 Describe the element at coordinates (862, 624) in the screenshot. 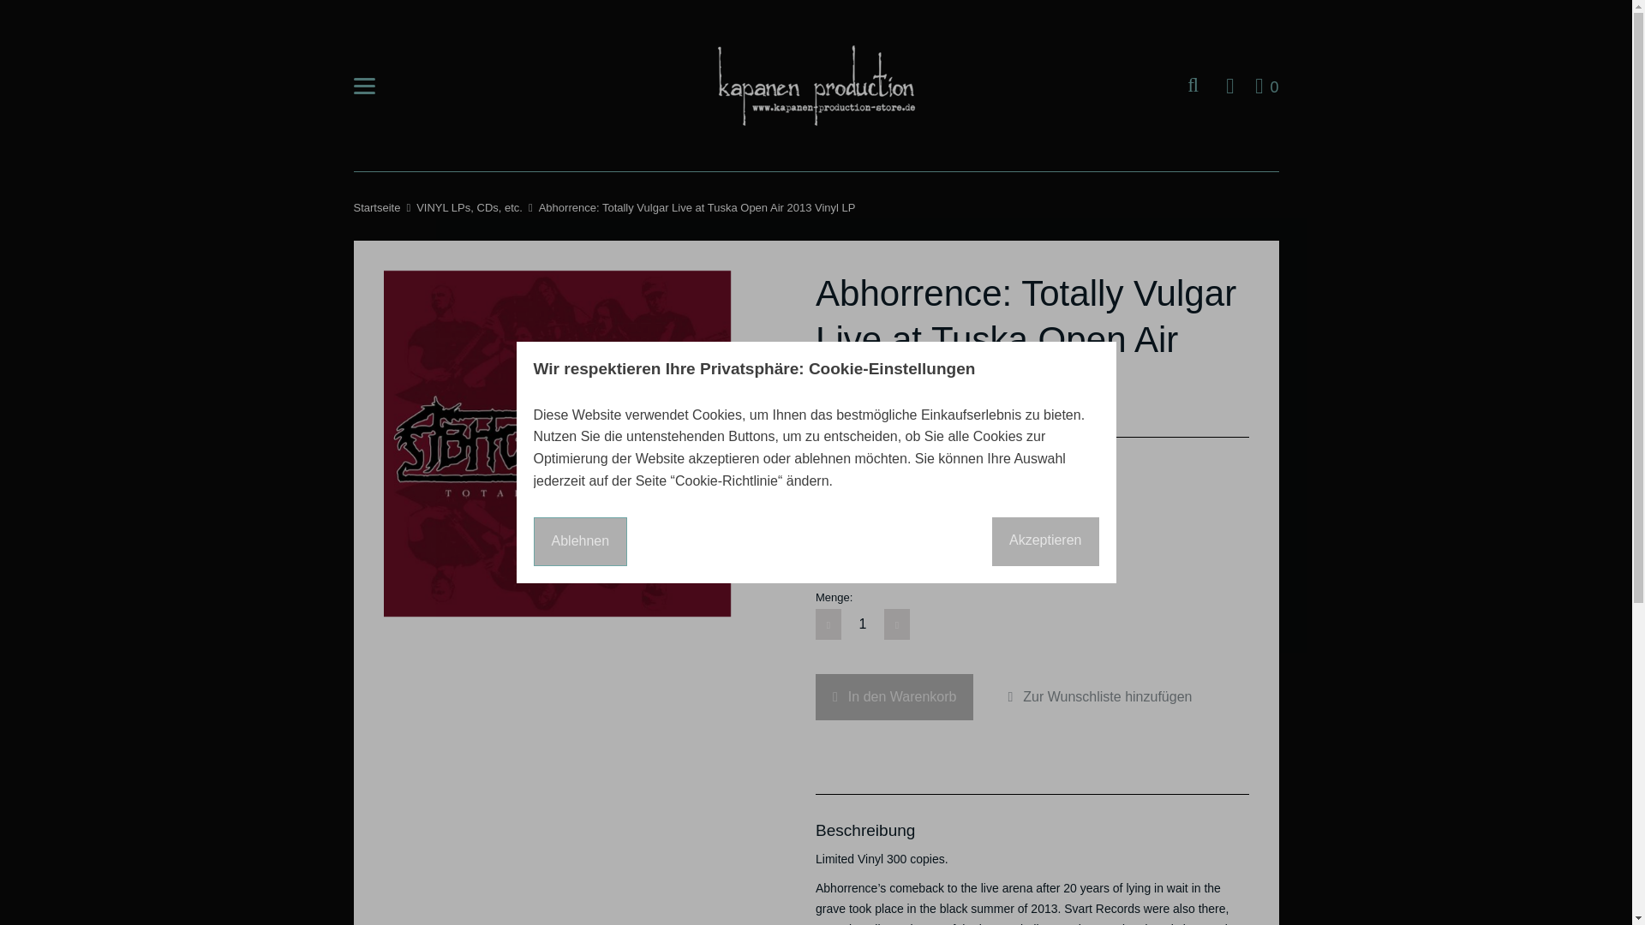

I see `Startseite` at that location.